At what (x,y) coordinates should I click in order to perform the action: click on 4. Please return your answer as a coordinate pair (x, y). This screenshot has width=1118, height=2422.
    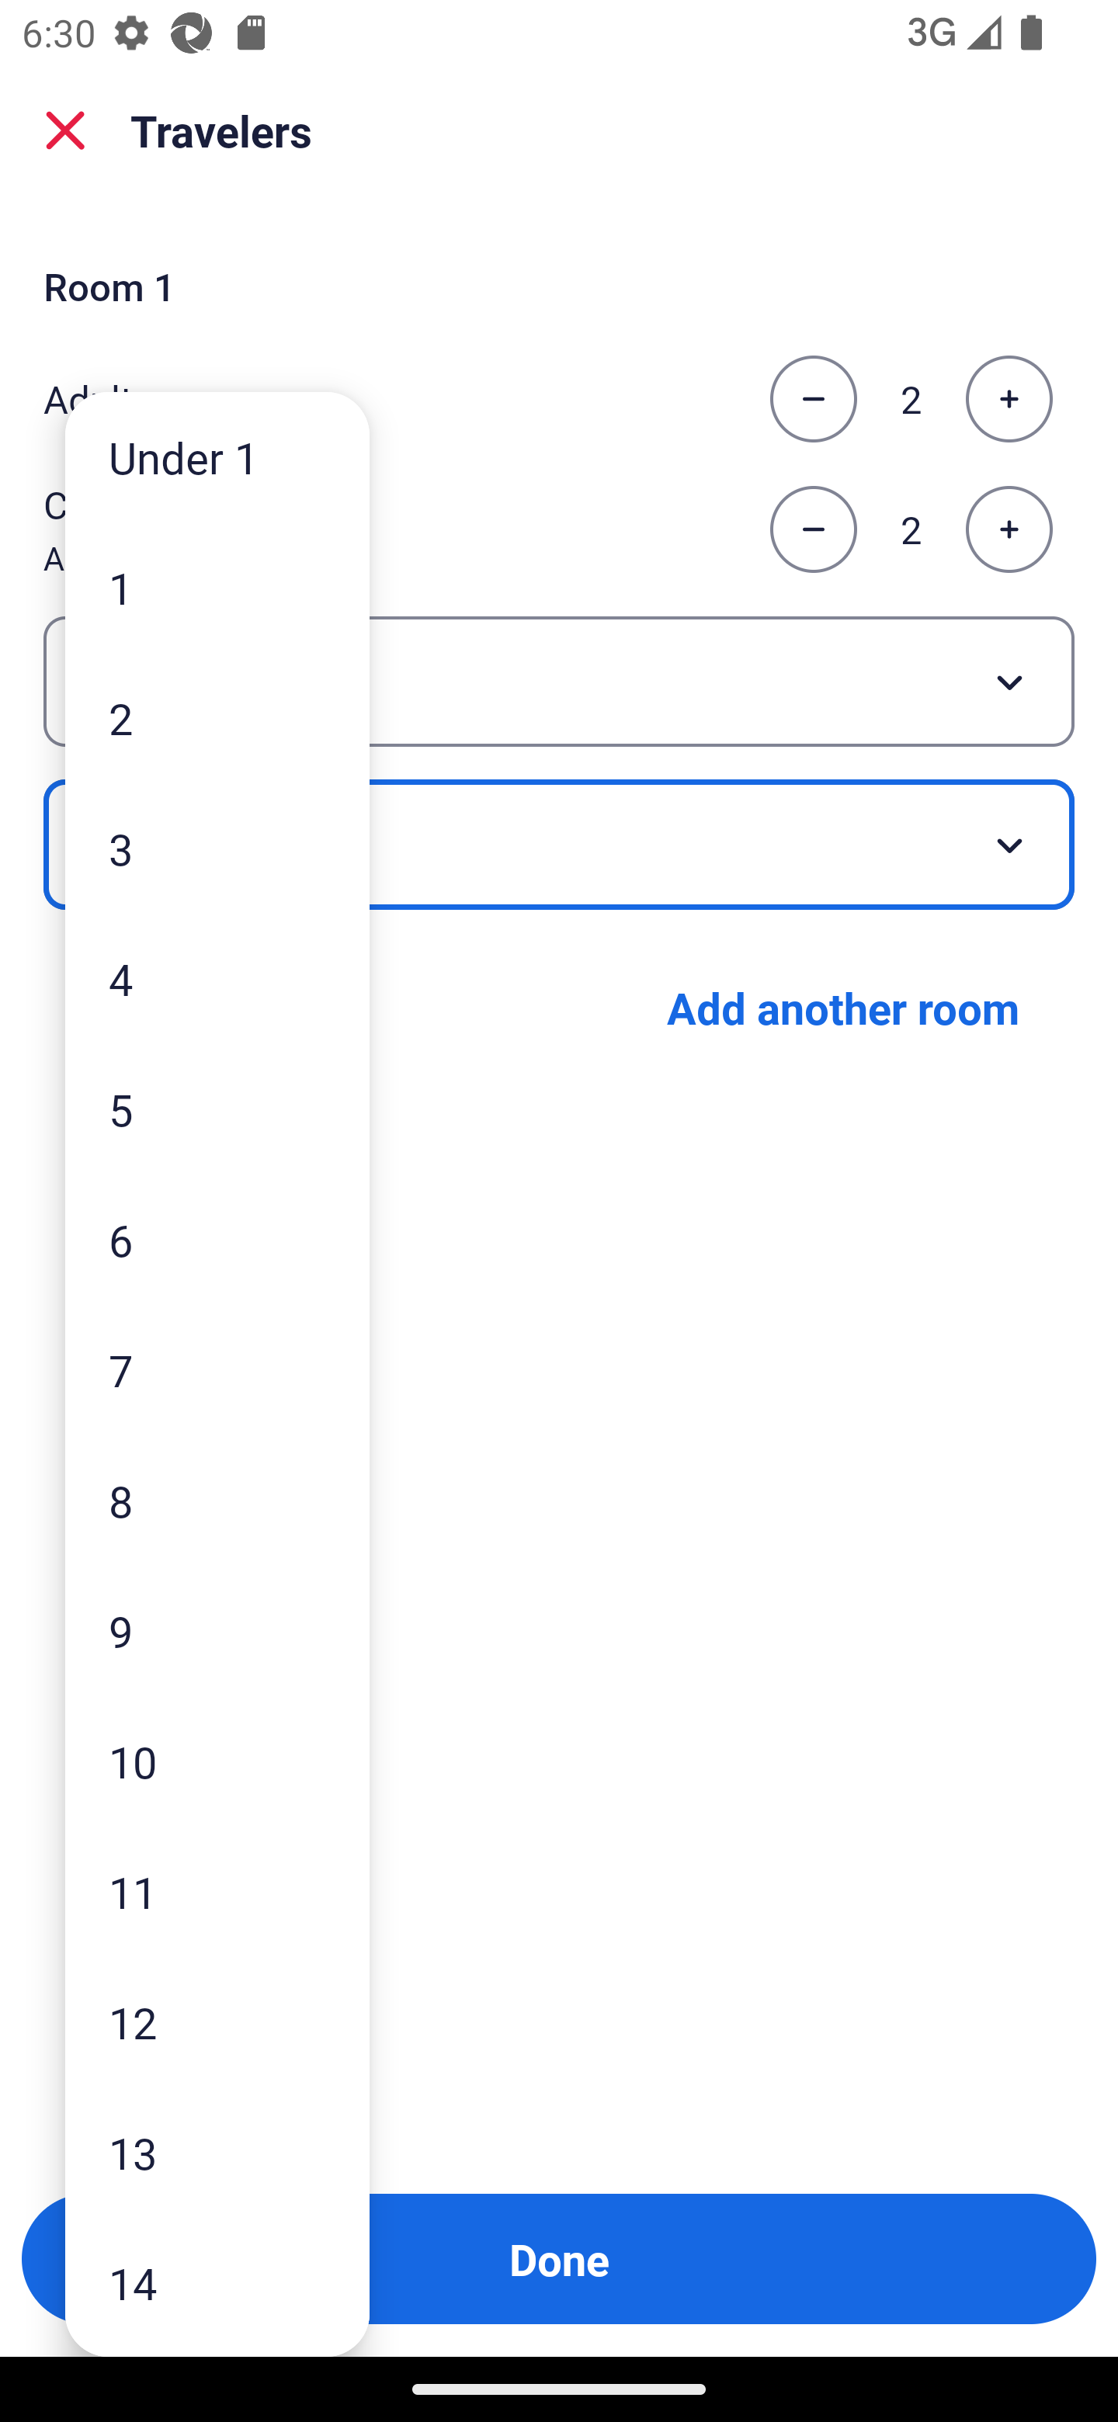
    Looking at the image, I should click on (217, 978).